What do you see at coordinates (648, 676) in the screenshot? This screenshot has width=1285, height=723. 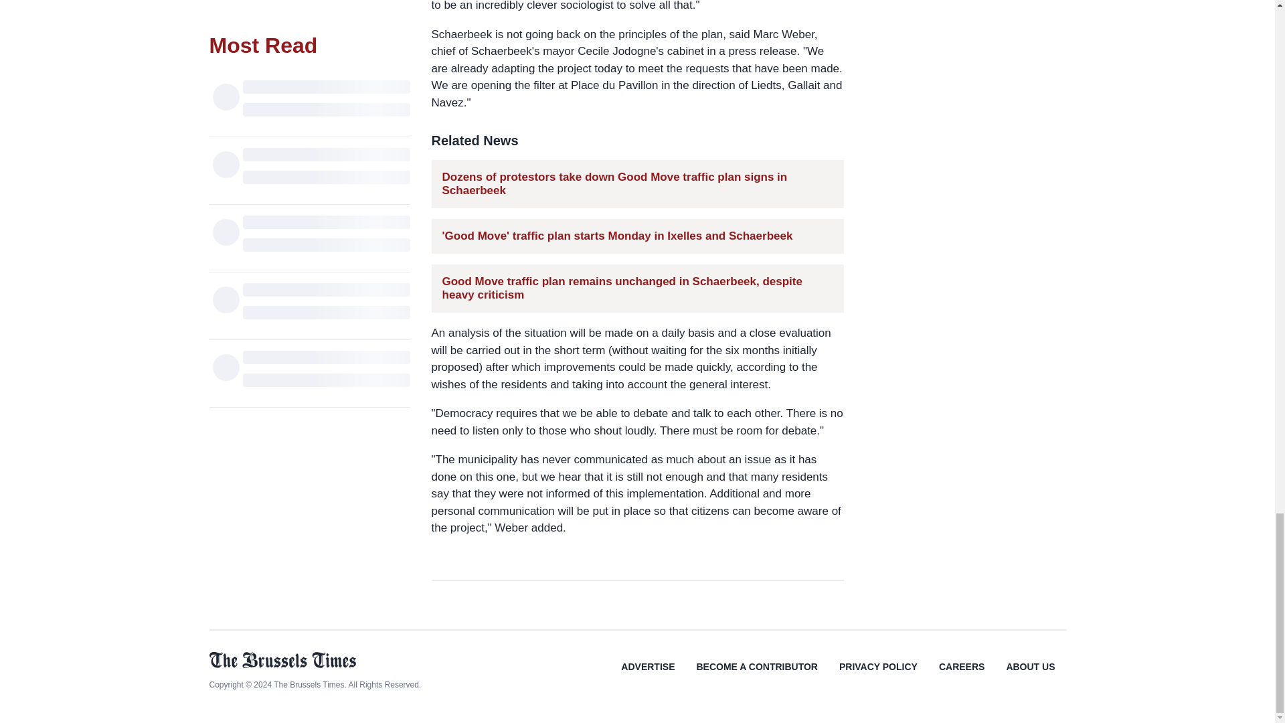 I see `ADVERTISE` at bounding box center [648, 676].